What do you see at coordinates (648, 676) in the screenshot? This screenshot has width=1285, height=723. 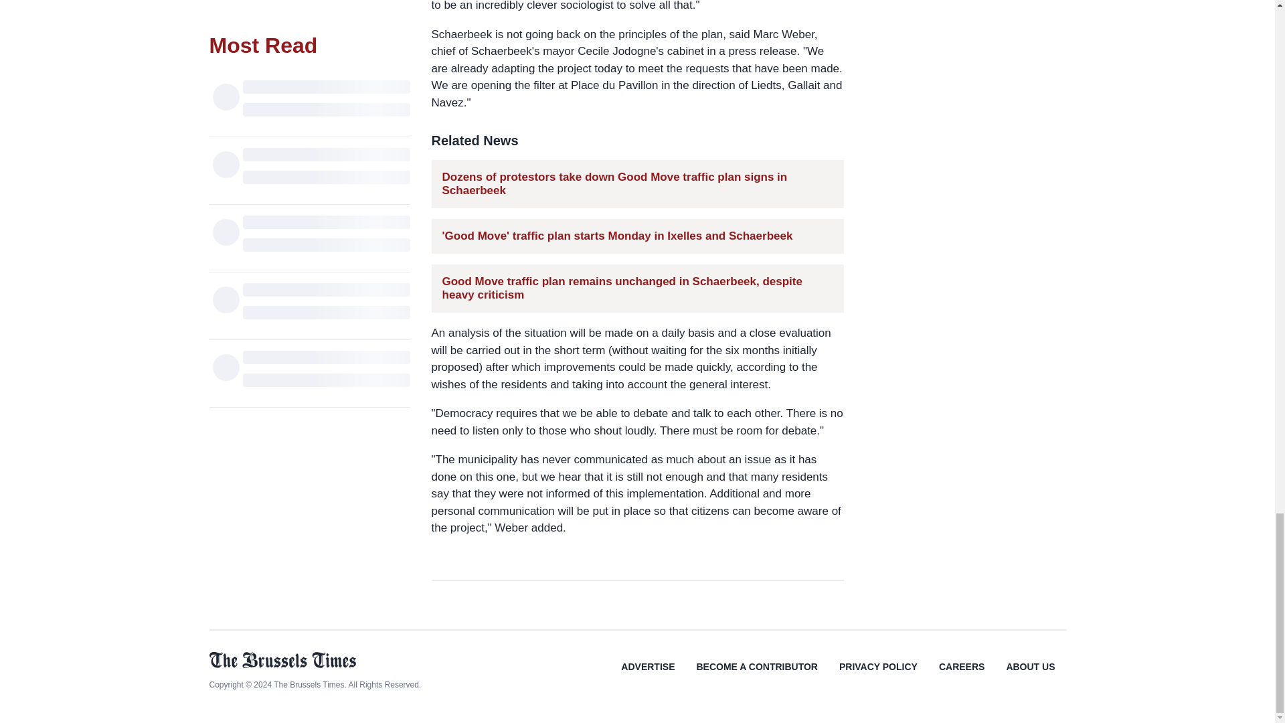 I see `ADVERTISE` at bounding box center [648, 676].